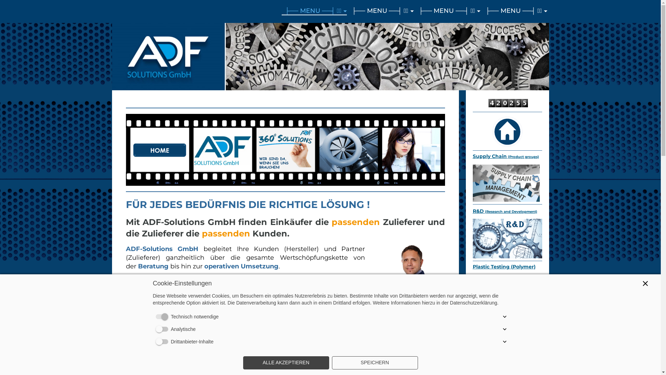 The image size is (666, 375). Describe the element at coordinates (286, 363) in the screenshot. I see `ALLE AKZEPTIEREN` at that location.